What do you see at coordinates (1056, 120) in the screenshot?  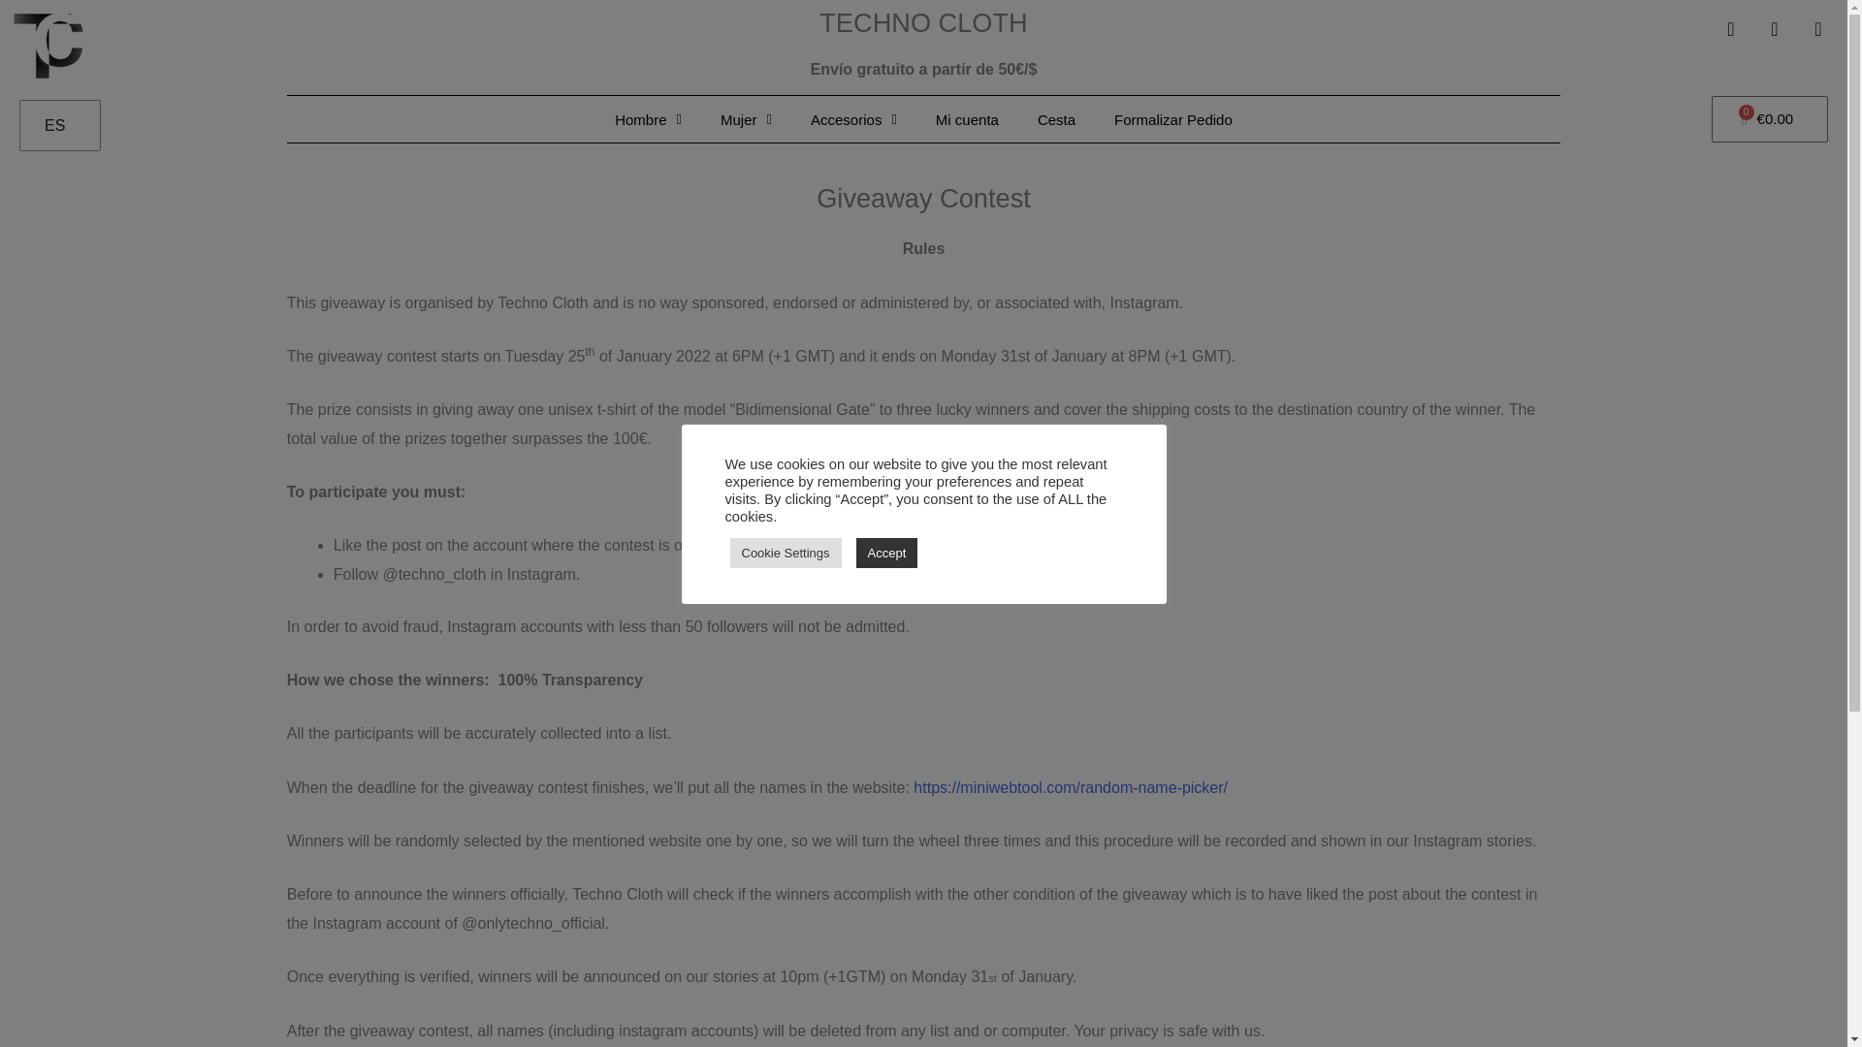 I see `Cesta` at bounding box center [1056, 120].